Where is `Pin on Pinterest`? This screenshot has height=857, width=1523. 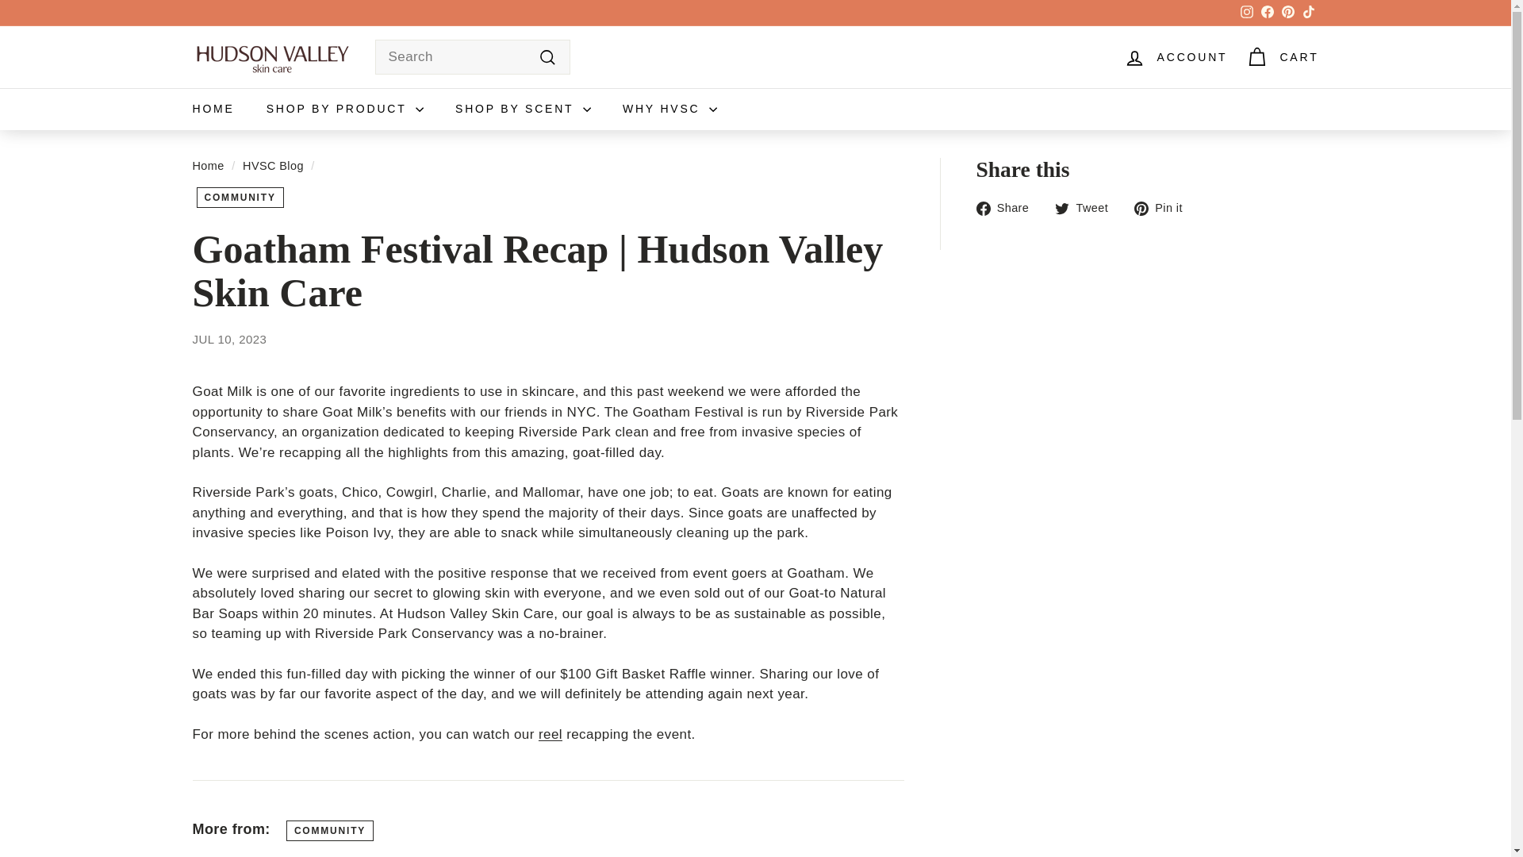 Pin on Pinterest is located at coordinates (1164, 208).